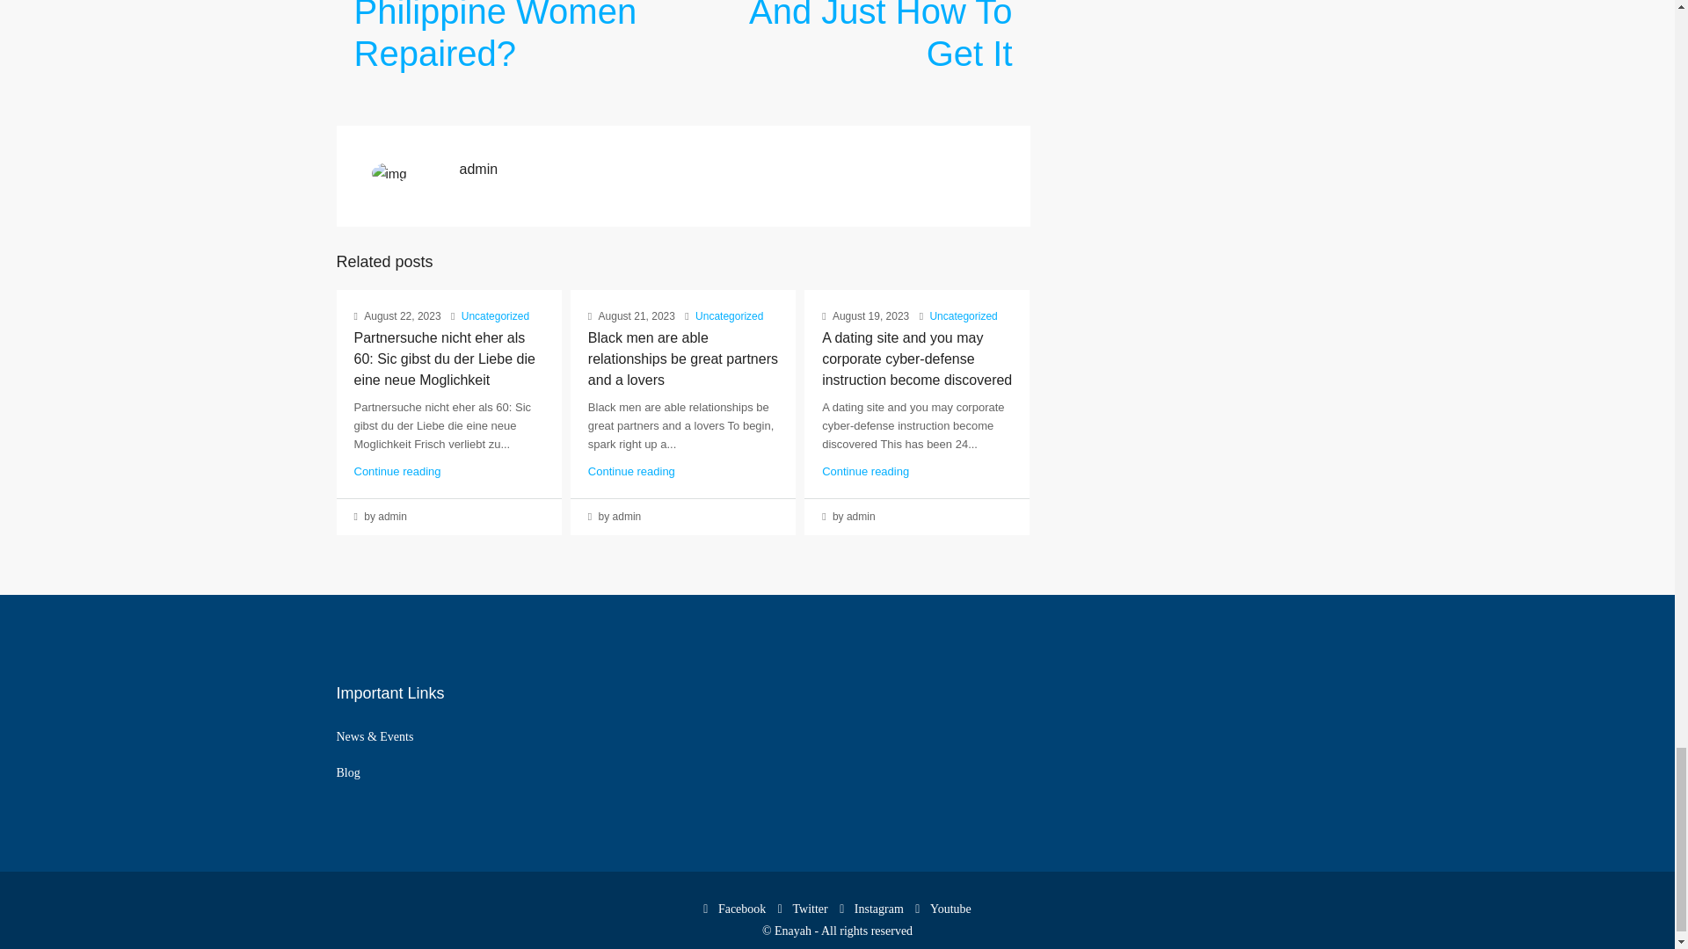 The height and width of the screenshot is (949, 1688). Describe the element at coordinates (729, 316) in the screenshot. I see `Uncategorized` at that location.